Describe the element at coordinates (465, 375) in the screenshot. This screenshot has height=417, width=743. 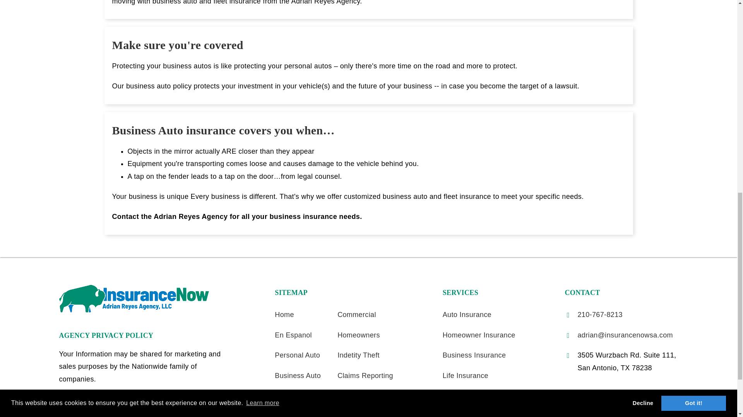
I see `Life Insurance` at that location.